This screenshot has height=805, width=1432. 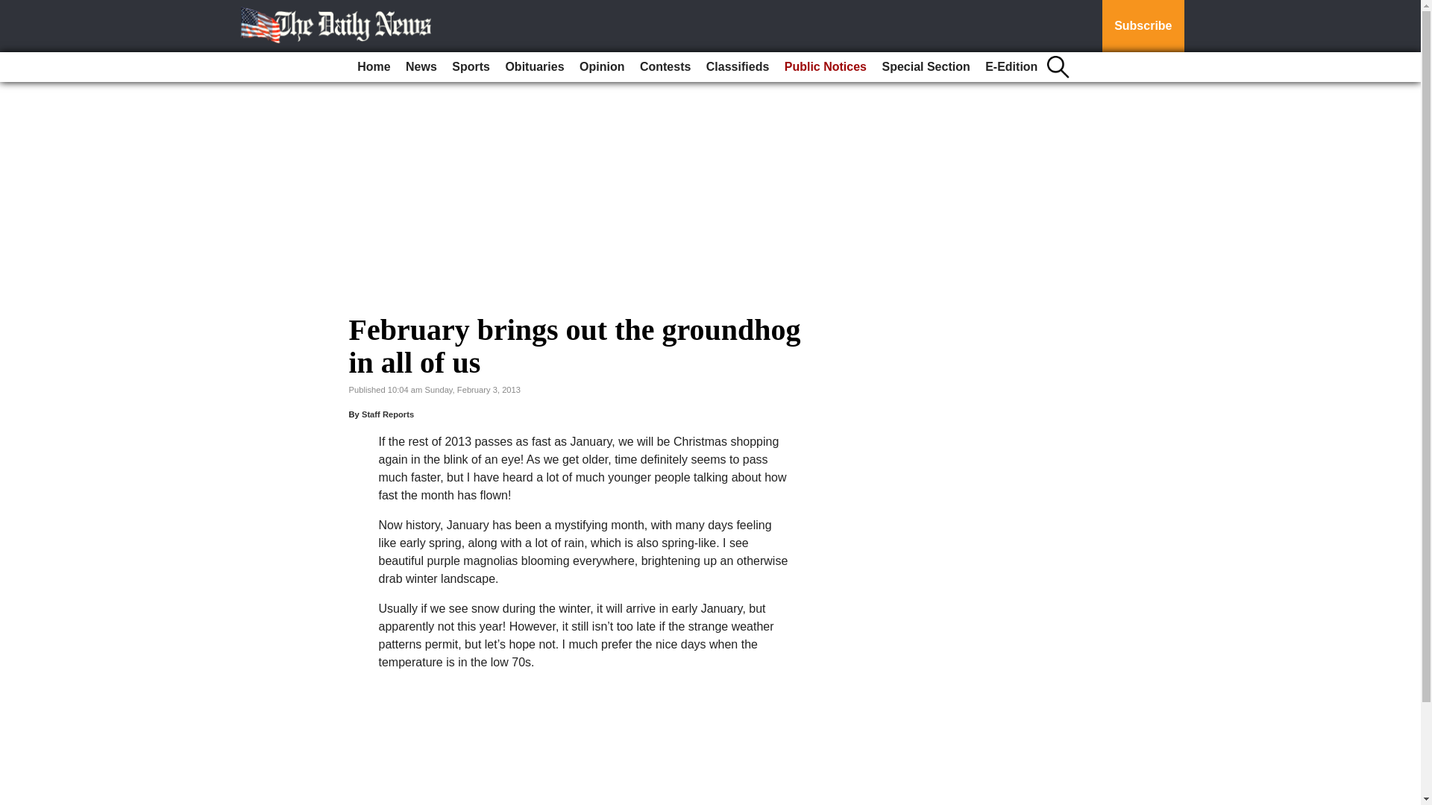 What do you see at coordinates (925, 67) in the screenshot?
I see `Special Section` at bounding box center [925, 67].